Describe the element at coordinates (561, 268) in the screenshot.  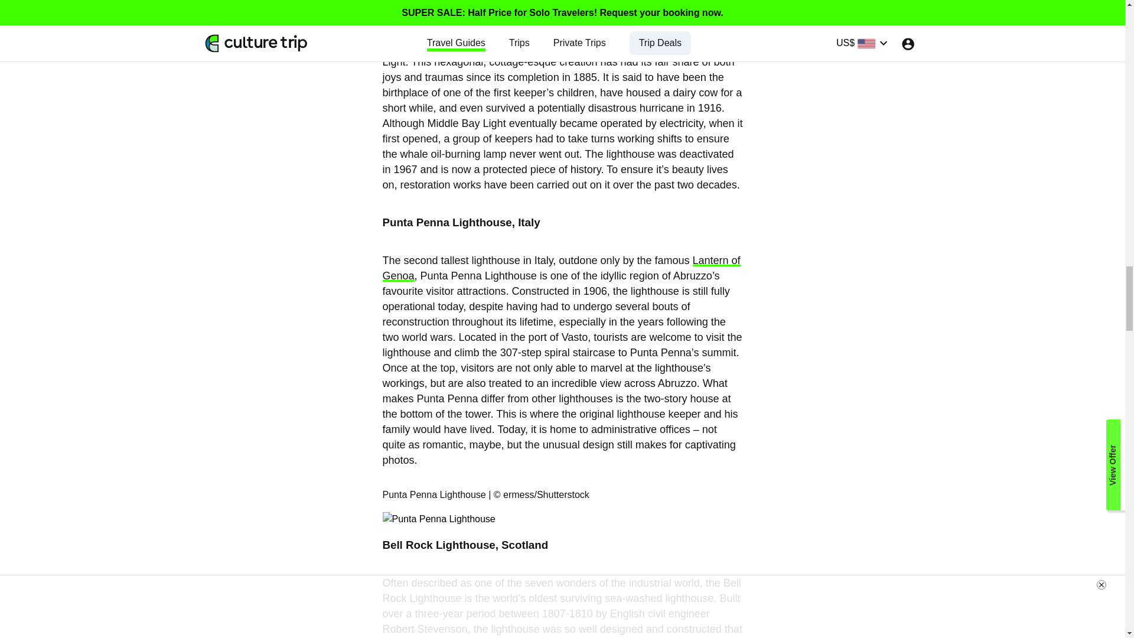
I see `Lantern of Genoa` at that location.